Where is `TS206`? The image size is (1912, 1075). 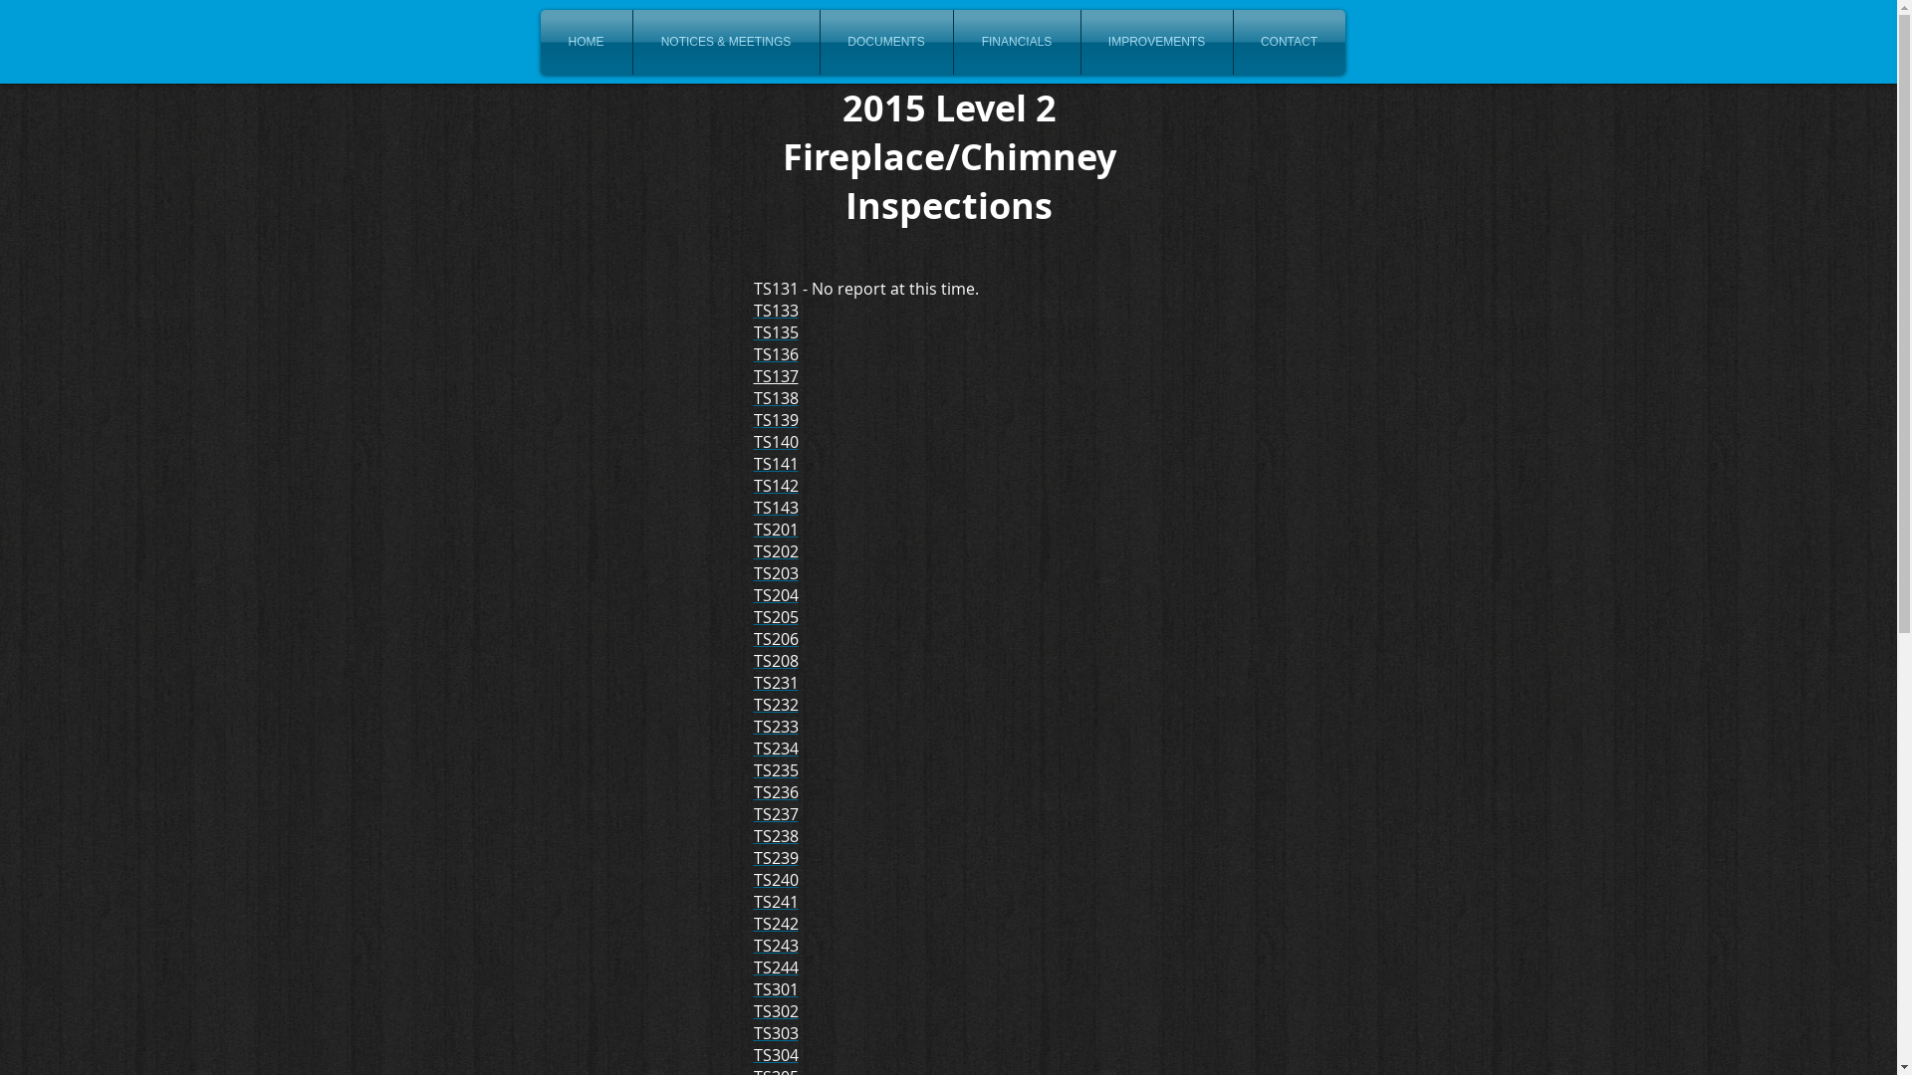 TS206 is located at coordinates (775, 639).